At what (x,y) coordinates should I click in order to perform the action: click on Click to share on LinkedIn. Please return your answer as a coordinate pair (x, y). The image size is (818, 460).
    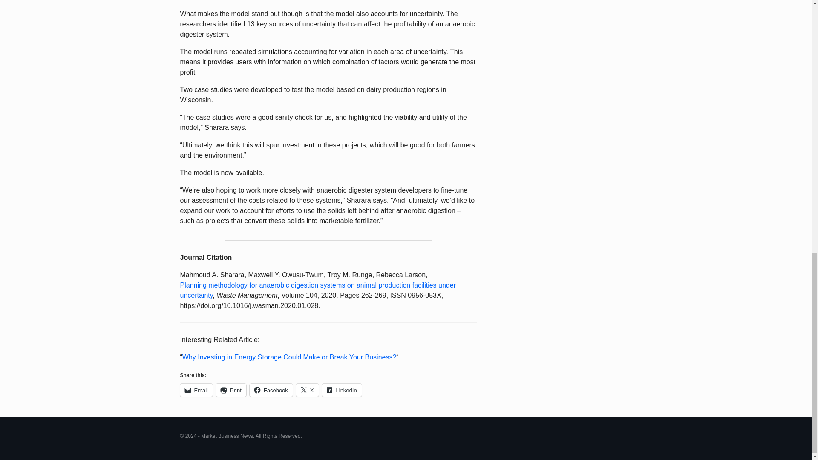
    Looking at the image, I should click on (342, 390).